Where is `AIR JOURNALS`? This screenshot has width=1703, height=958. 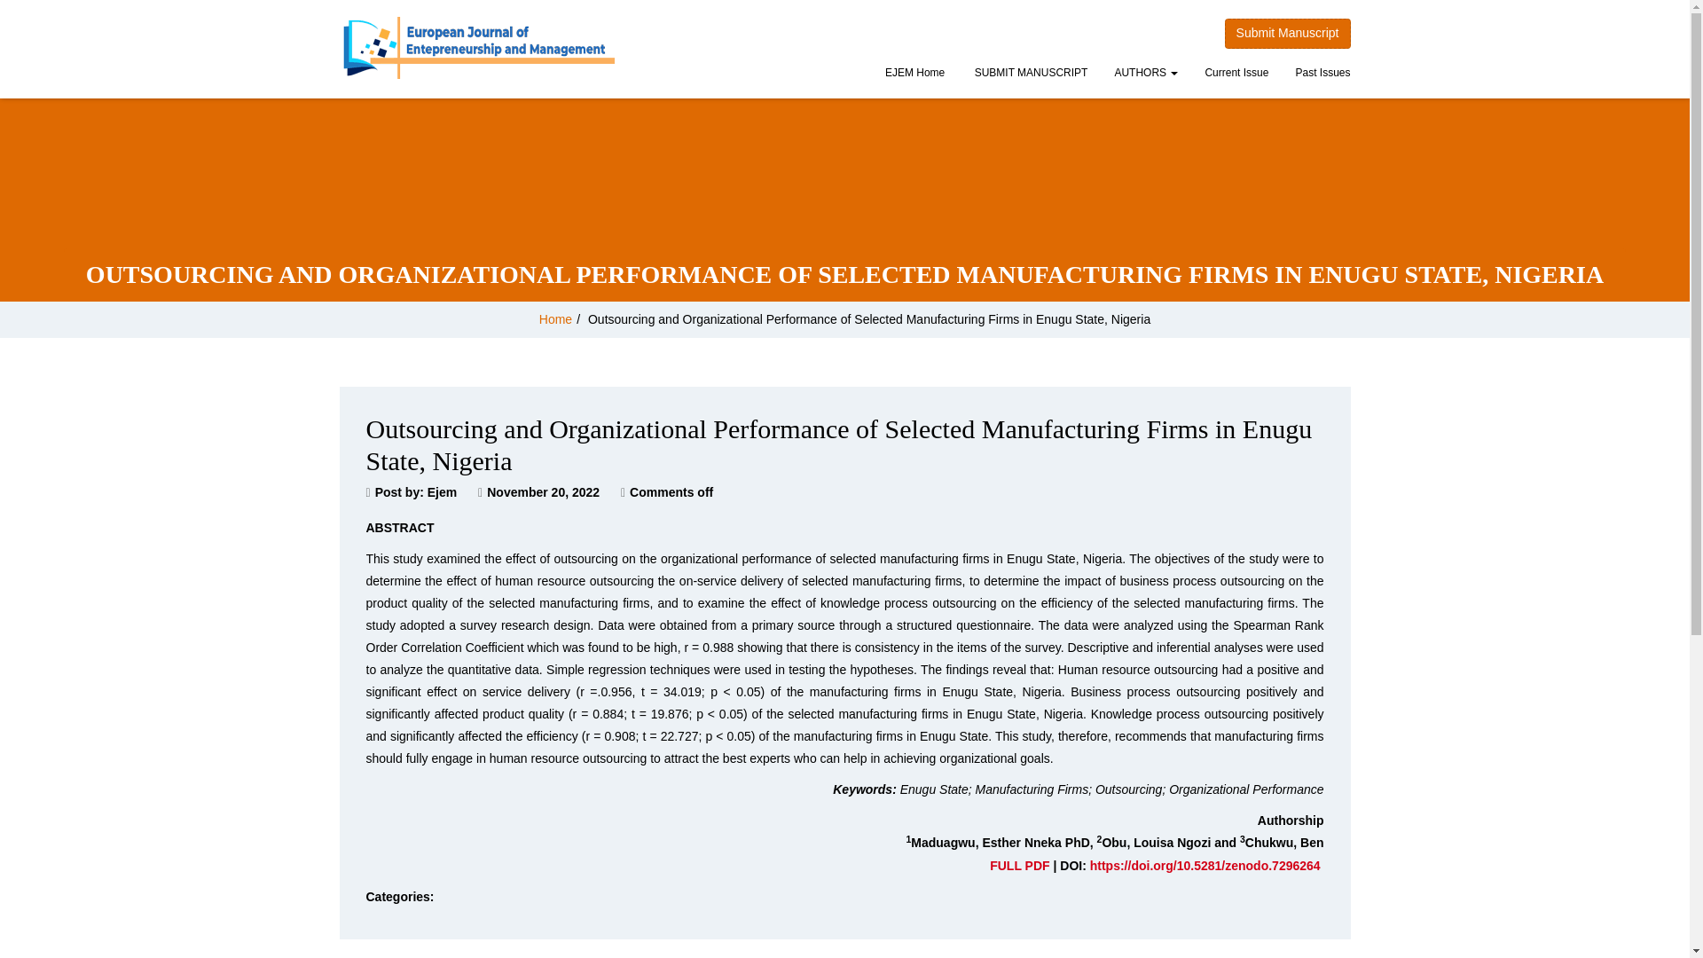 AIR JOURNALS is located at coordinates (1029, 75).